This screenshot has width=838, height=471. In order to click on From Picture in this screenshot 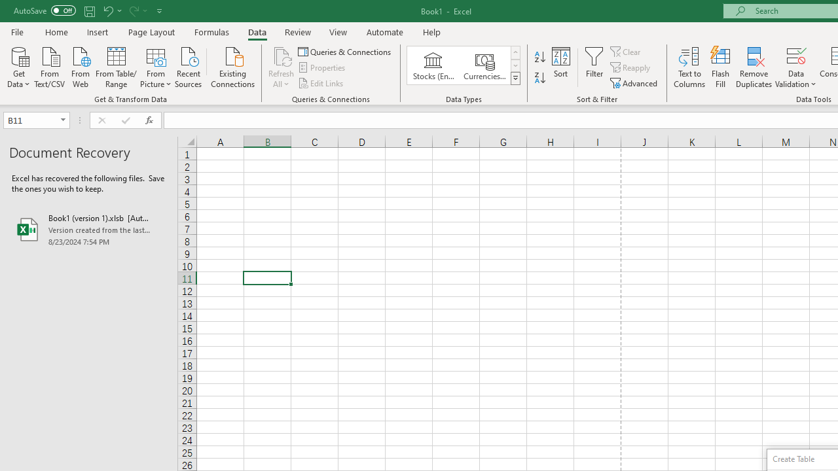, I will do `click(156, 66)`.